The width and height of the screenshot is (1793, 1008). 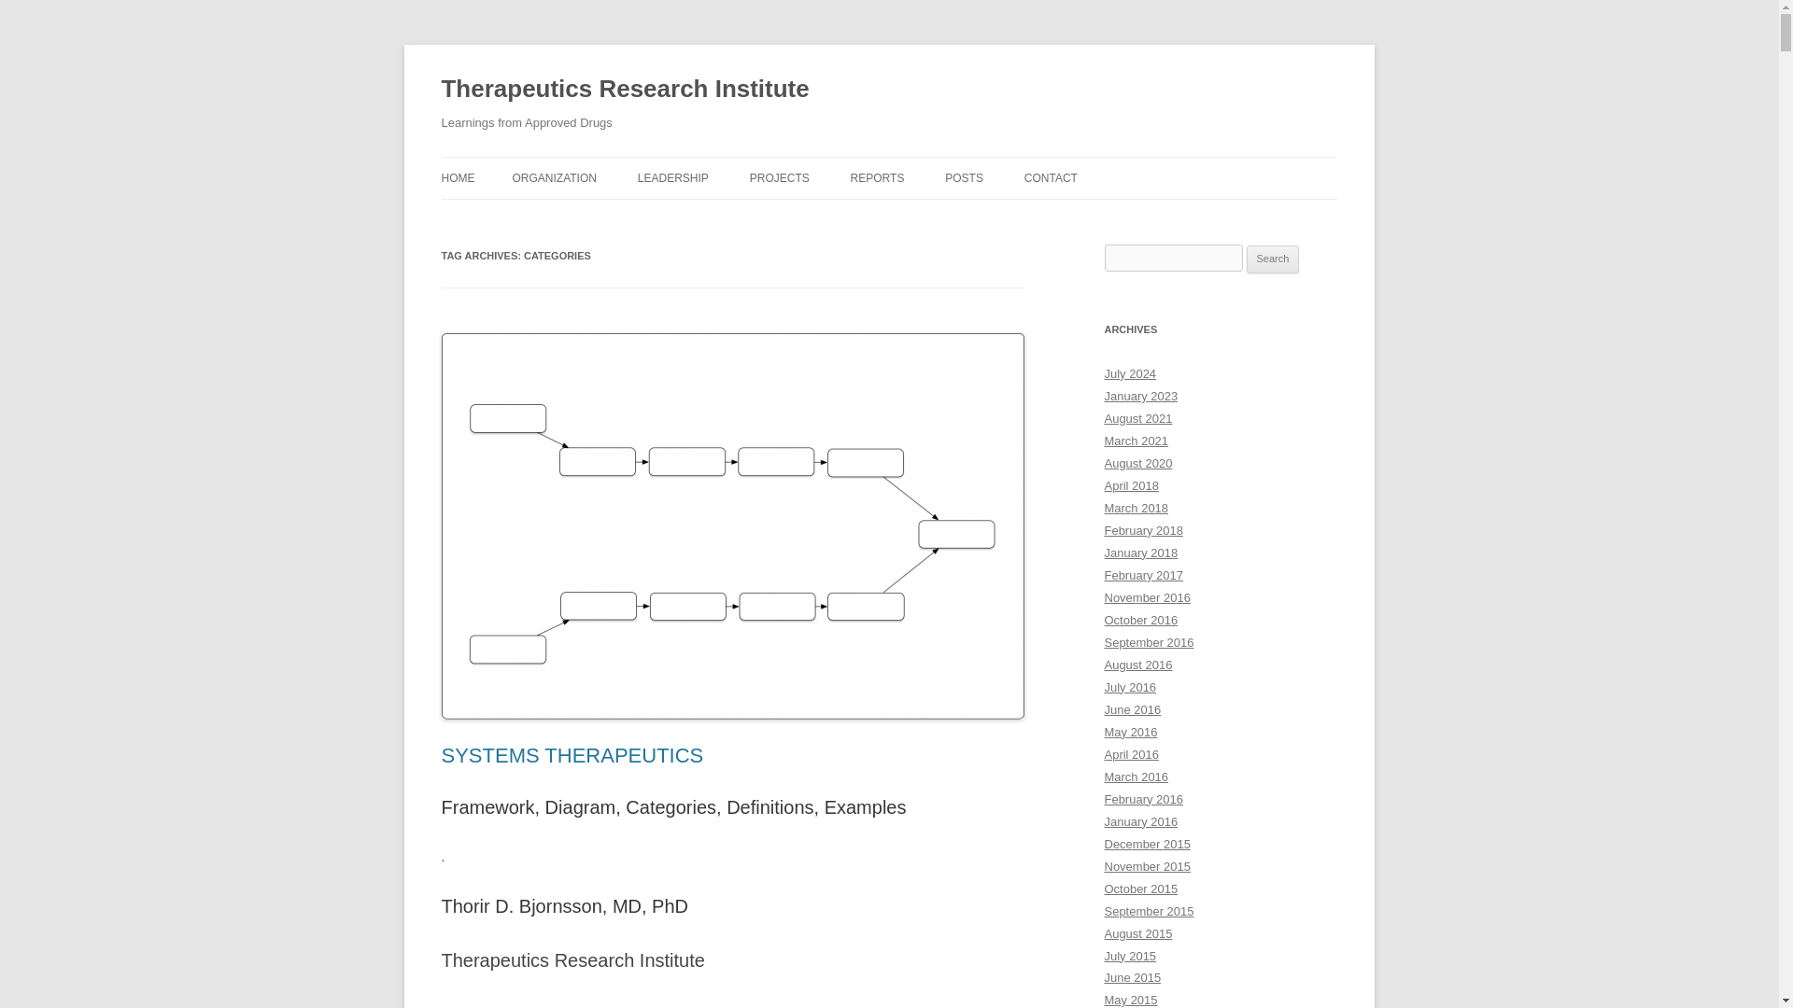 What do you see at coordinates (1050, 177) in the screenshot?
I see `CONTACT` at bounding box center [1050, 177].